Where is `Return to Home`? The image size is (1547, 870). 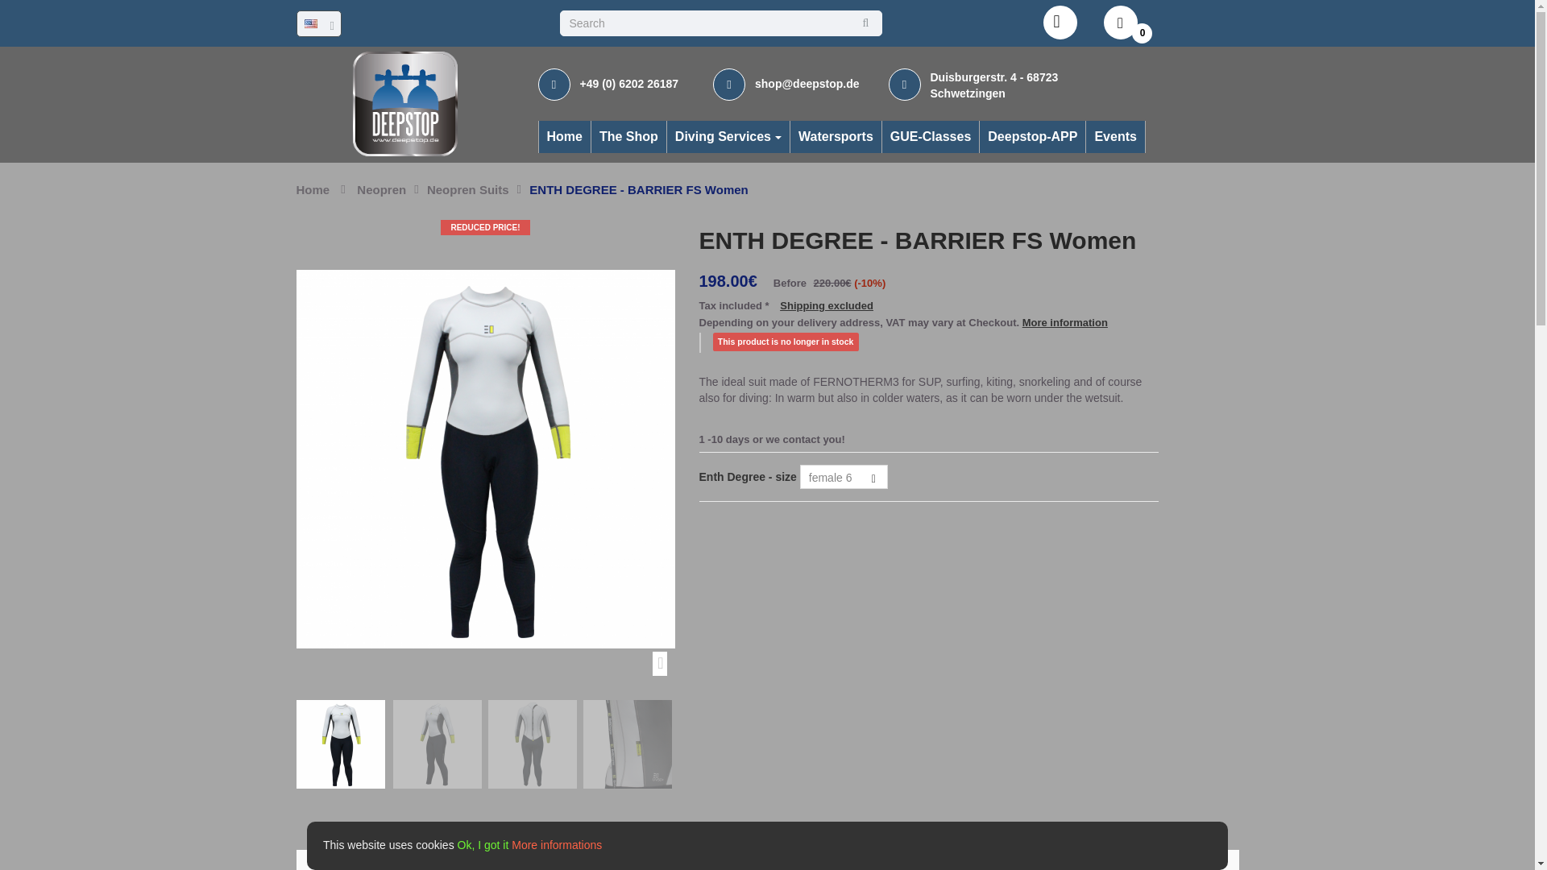
Return to Home is located at coordinates (313, 189).